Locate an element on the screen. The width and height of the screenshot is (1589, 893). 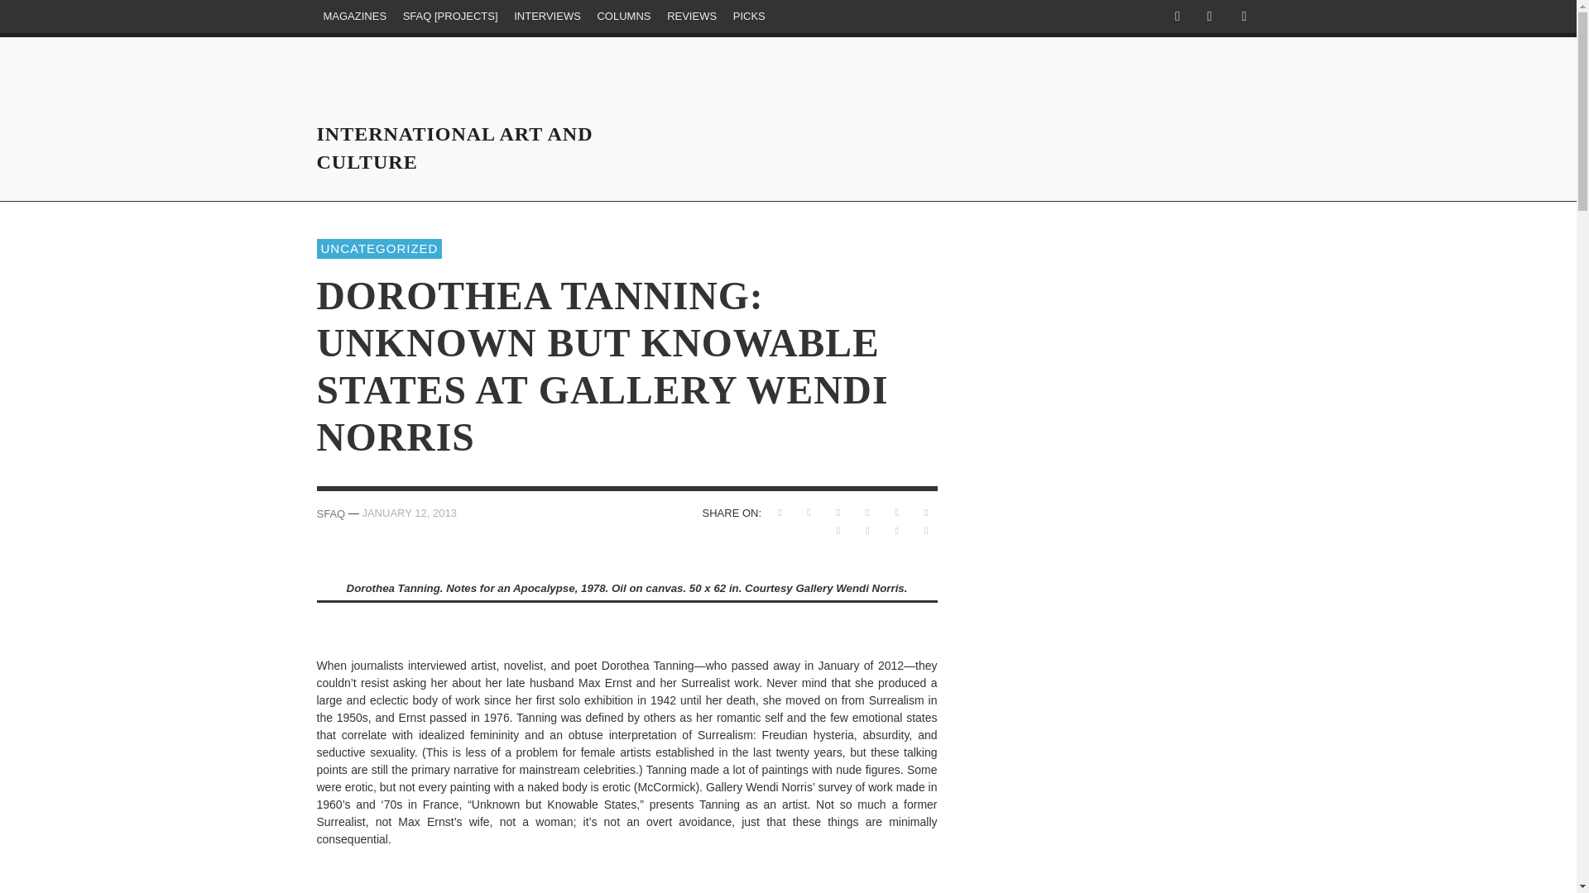
Facebook is located at coordinates (1177, 17).